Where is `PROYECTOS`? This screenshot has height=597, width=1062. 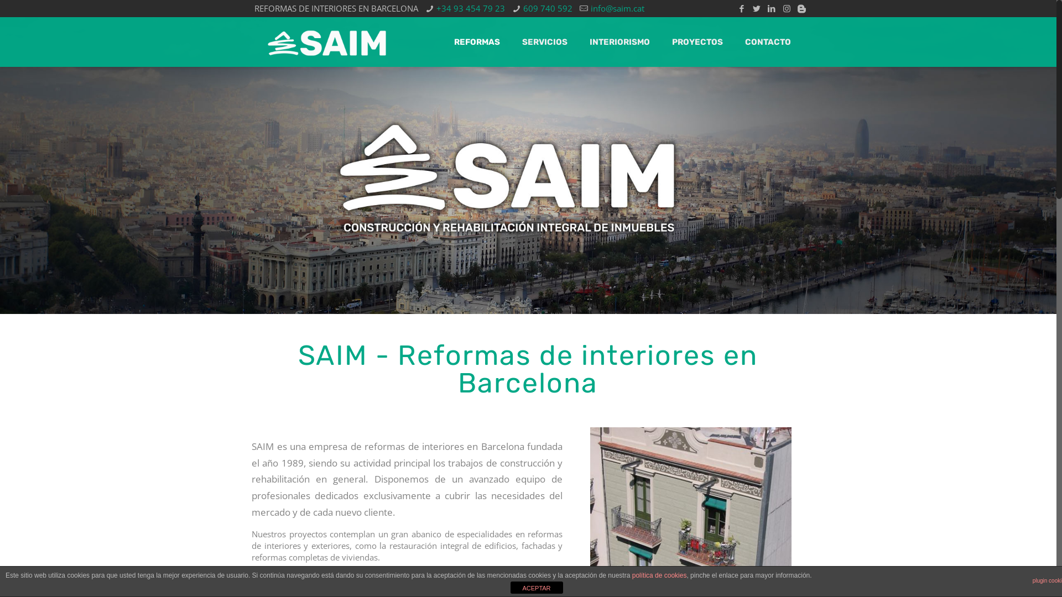
PROYECTOS is located at coordinates (697, 42).